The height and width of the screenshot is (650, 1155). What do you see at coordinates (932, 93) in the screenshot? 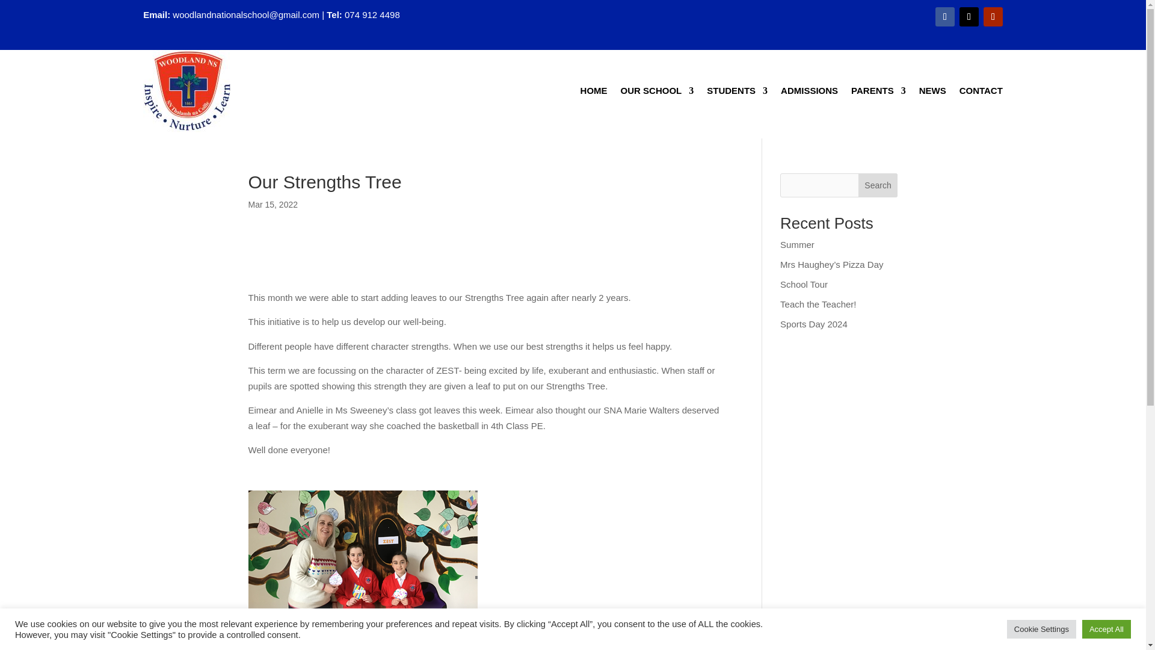
I see `NEWS` at bounding box center [932, 93].